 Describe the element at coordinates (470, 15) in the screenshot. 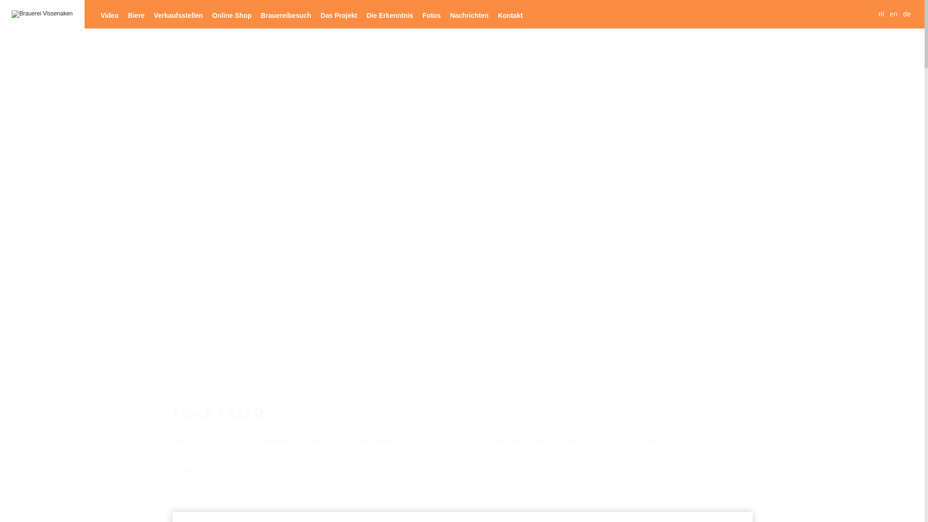

I see `Nachrichten` at that location.